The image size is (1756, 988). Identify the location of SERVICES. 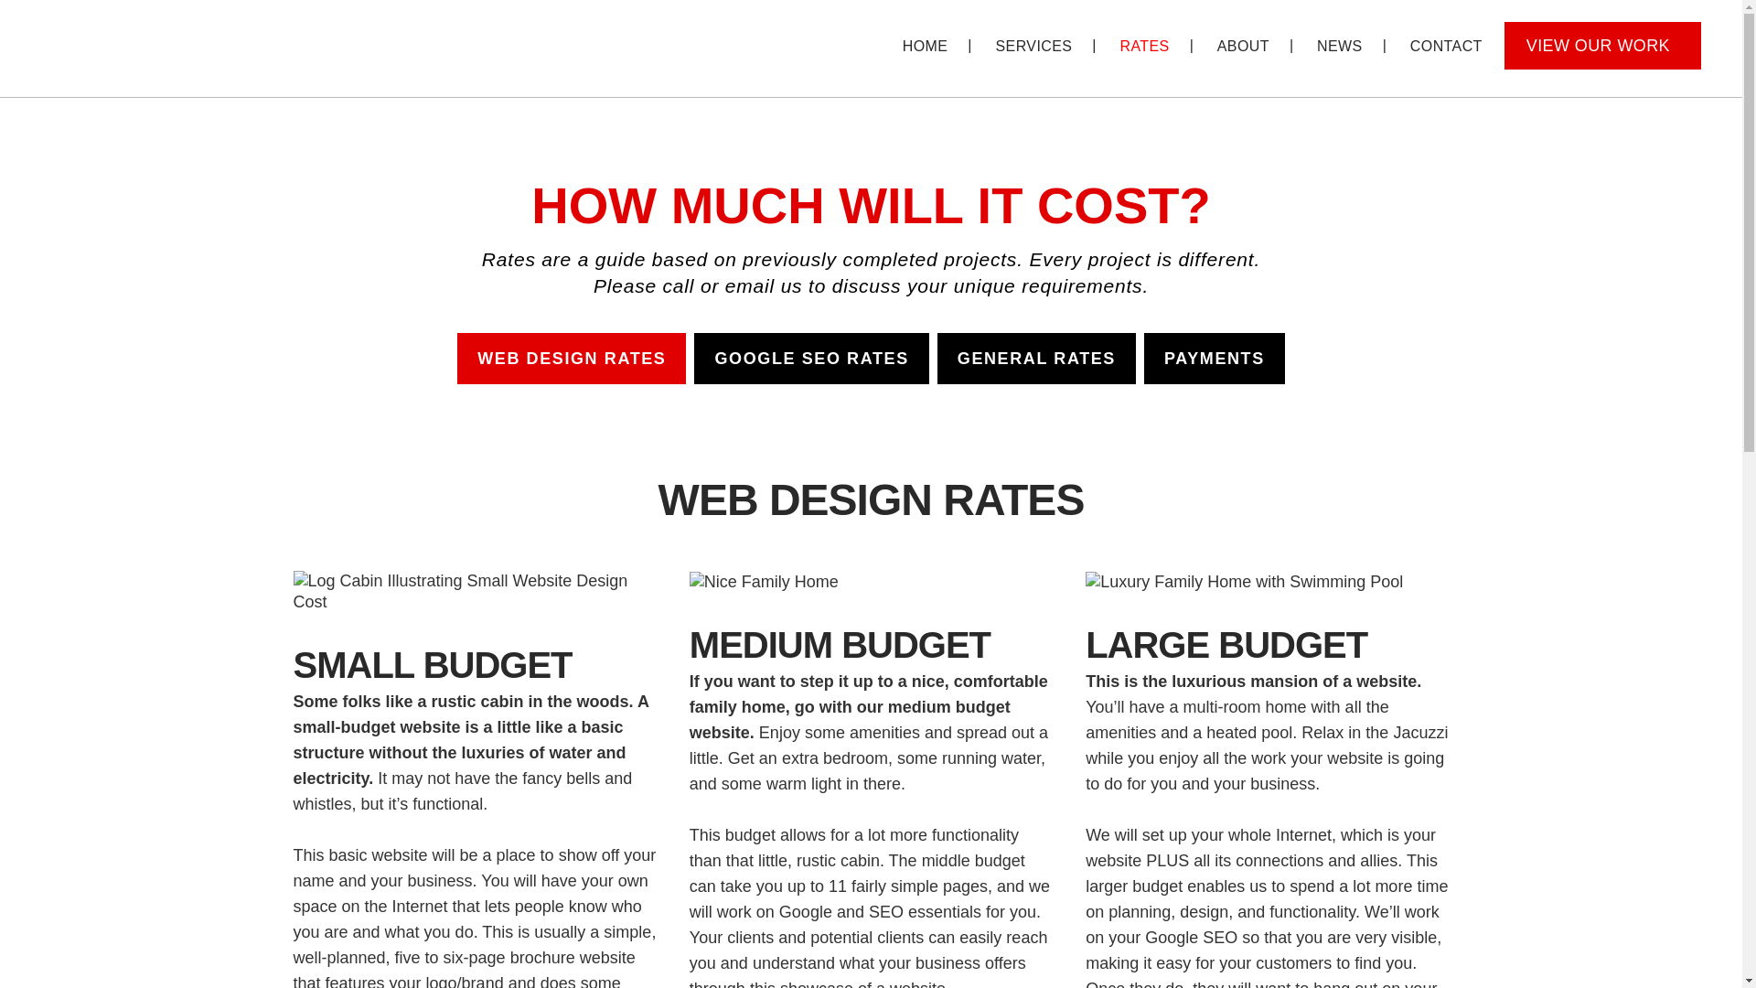
(1033, 46).